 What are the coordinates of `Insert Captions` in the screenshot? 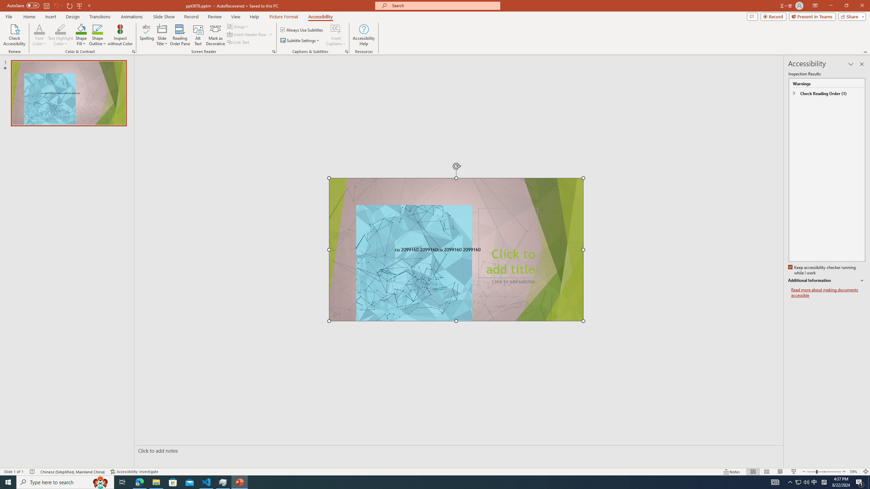 It's located at (336, 29).